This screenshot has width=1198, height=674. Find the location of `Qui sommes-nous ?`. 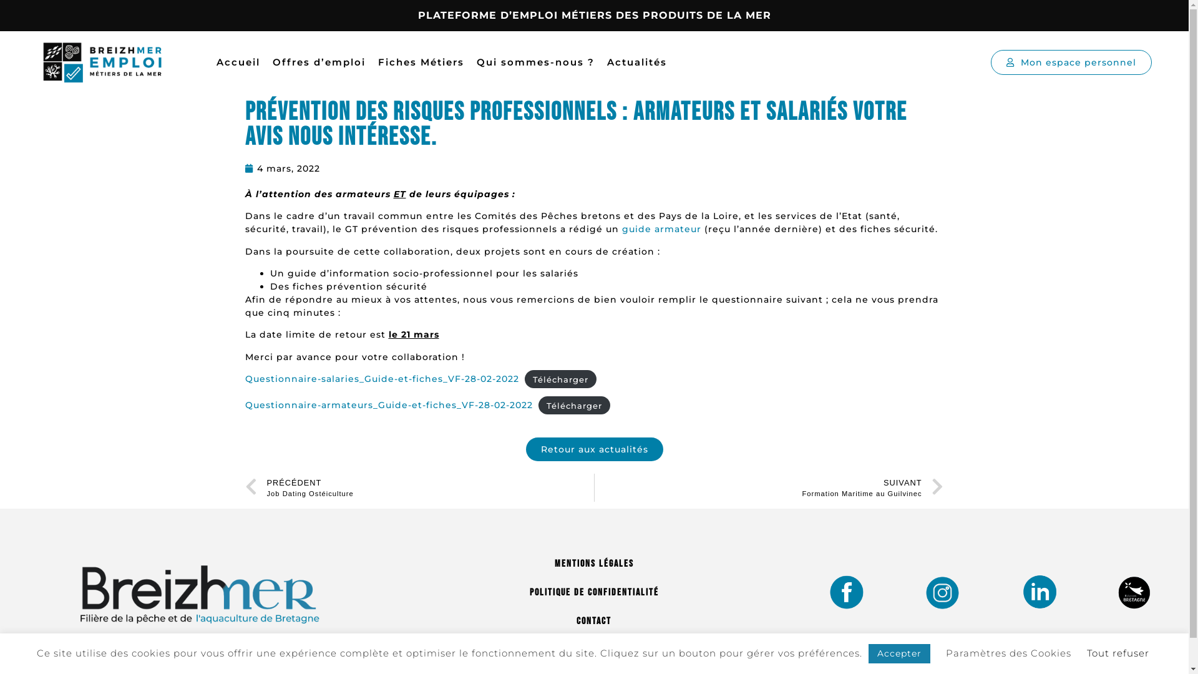

Qui sommes-nous ? is located at coordinates (535, 62).